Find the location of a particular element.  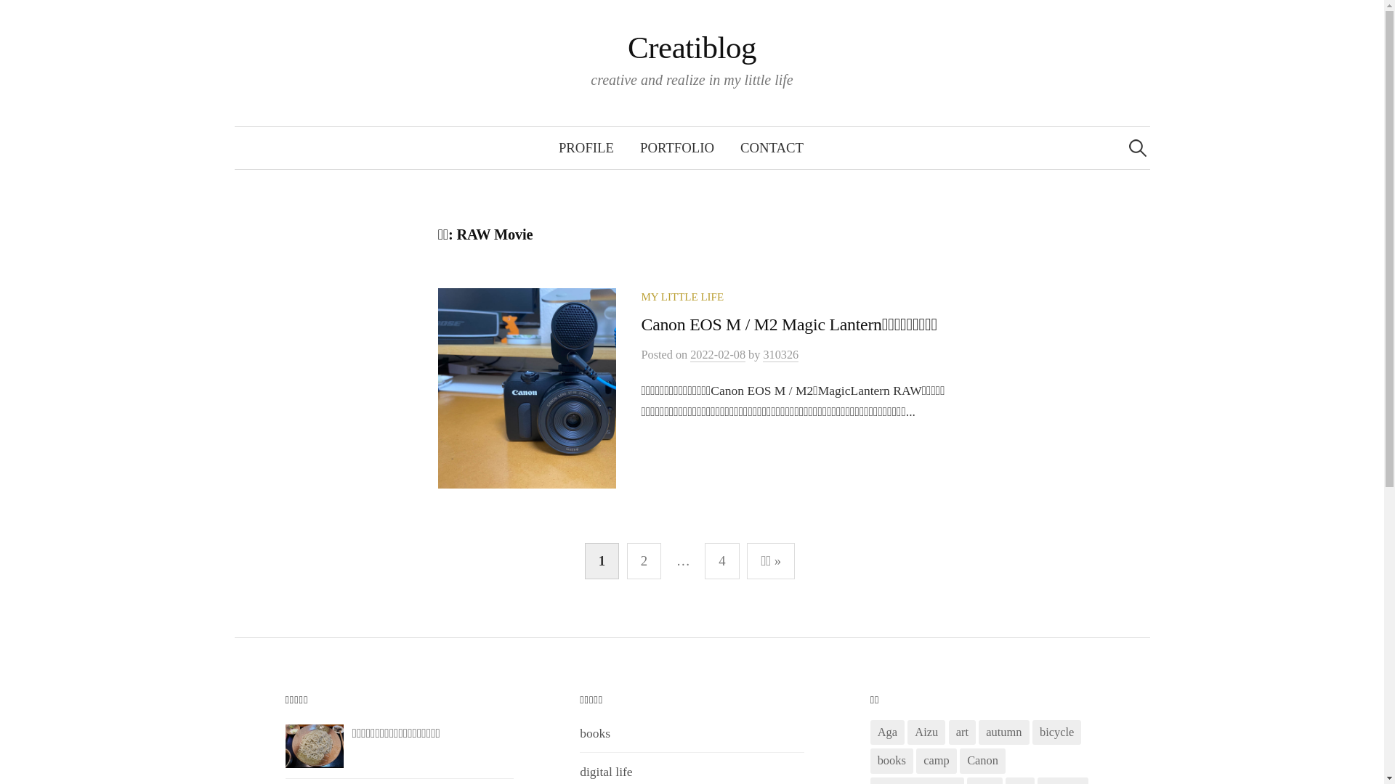

2 is located at coordinates (644, 560).